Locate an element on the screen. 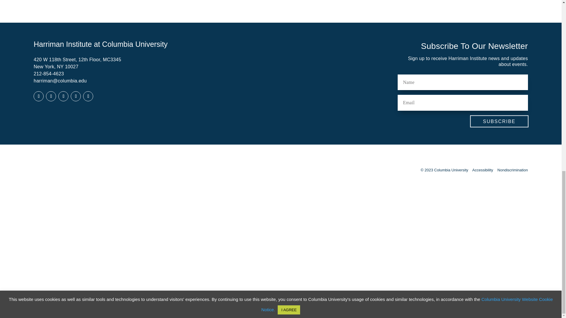  Follow on LinkedIn is located at coordinates (51, 96).